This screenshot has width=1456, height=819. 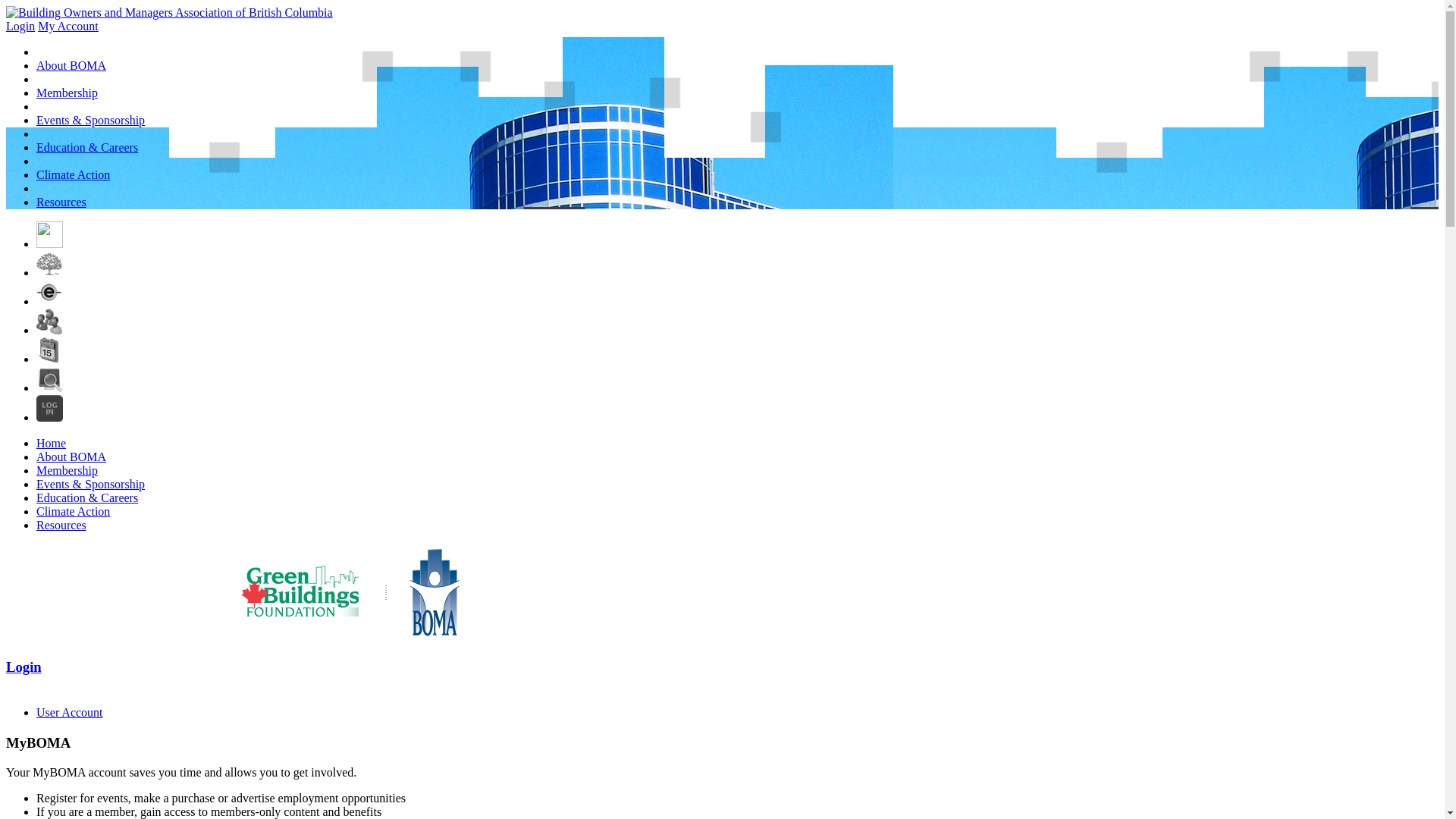 I want to click on Resources, so click(x=61, y=525).